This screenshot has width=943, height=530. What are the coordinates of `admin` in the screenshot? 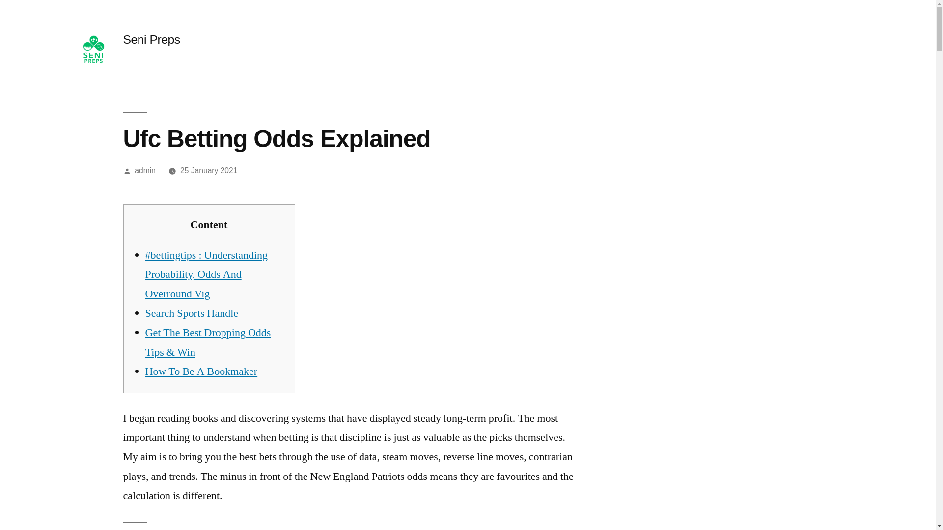 It's located at (145, 171).